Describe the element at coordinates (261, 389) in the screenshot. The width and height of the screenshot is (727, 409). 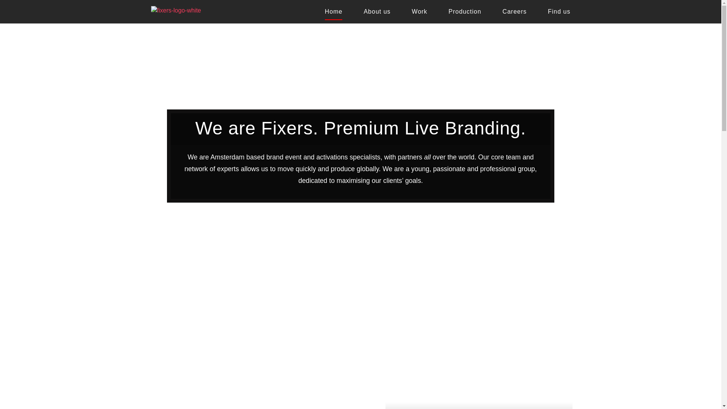
I see `fixers-logo-white` at that location.